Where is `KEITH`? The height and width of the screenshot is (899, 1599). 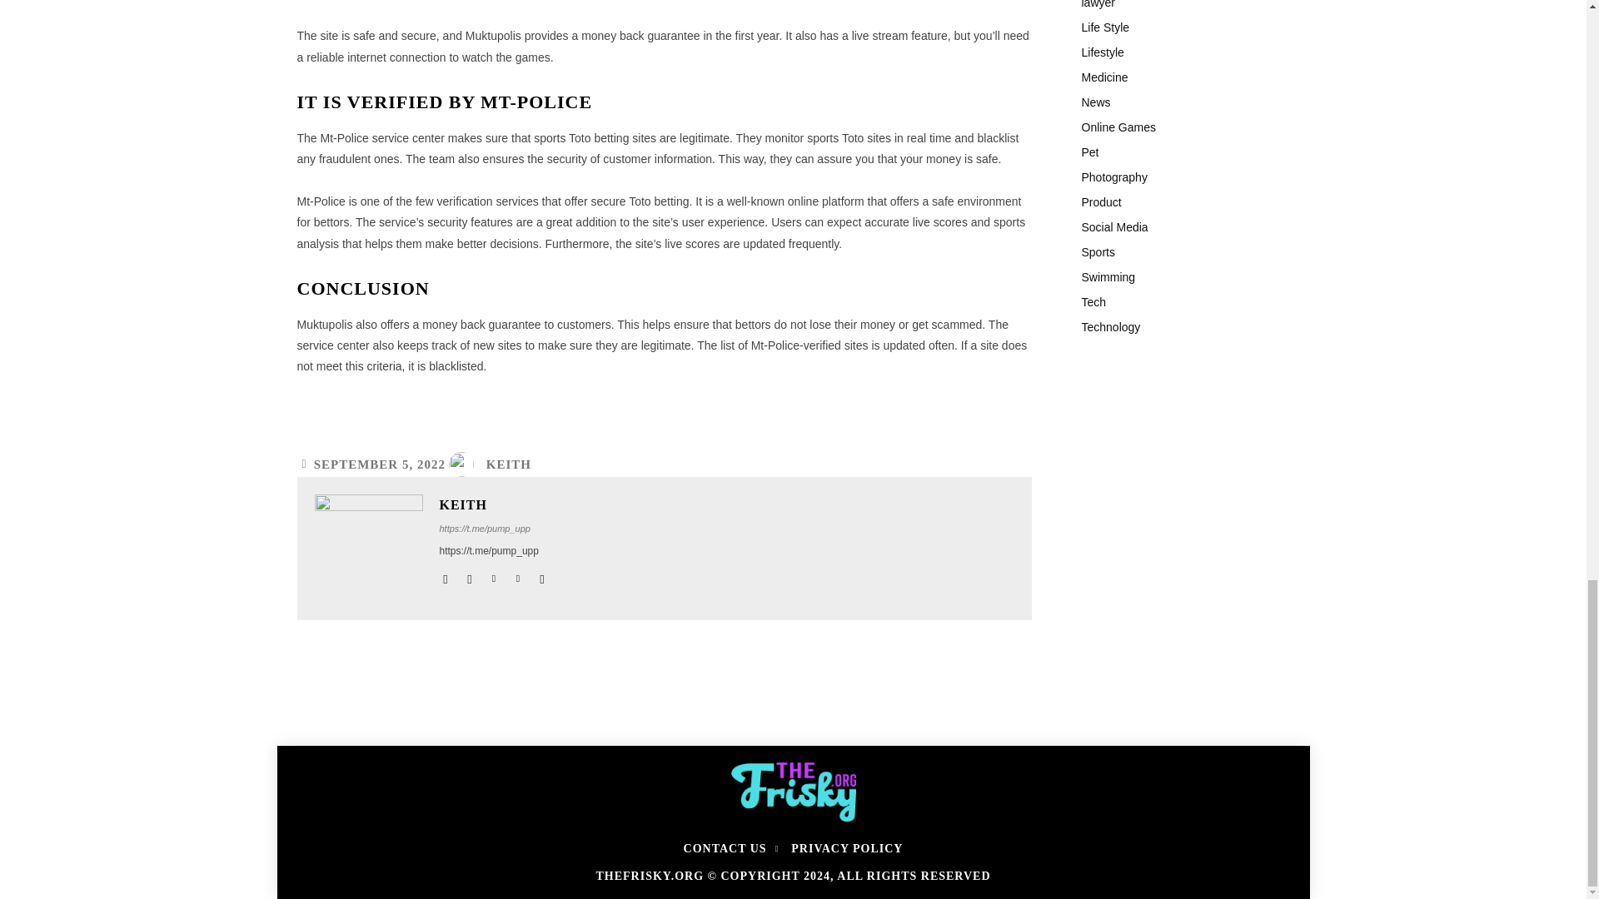 KEITH is located at coordinates (494, 504).